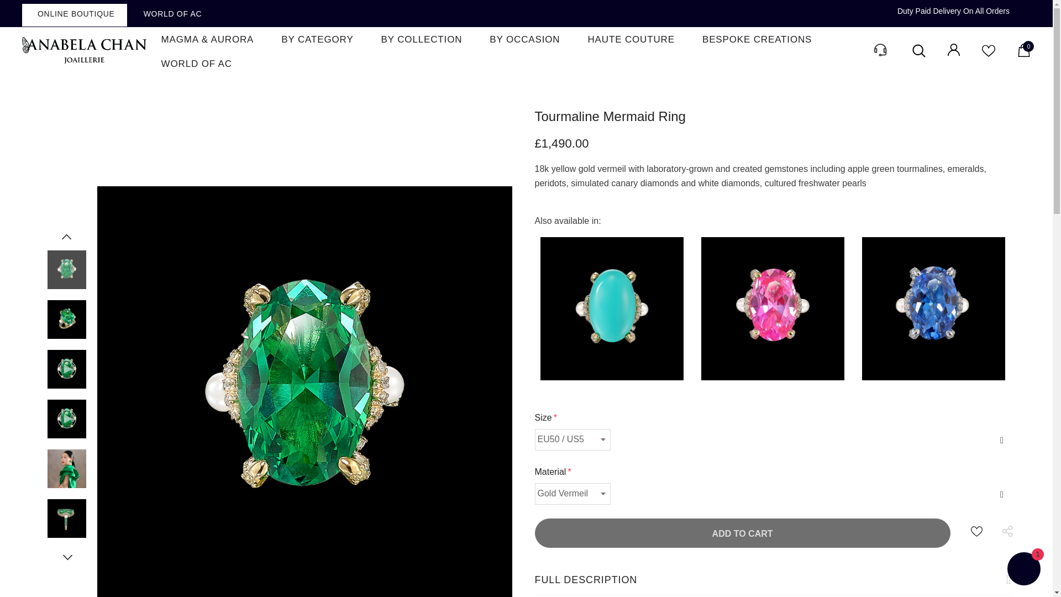  Describe the element at coordinates (879, 59) in the screenshot. I see `Contact Us` at that location.